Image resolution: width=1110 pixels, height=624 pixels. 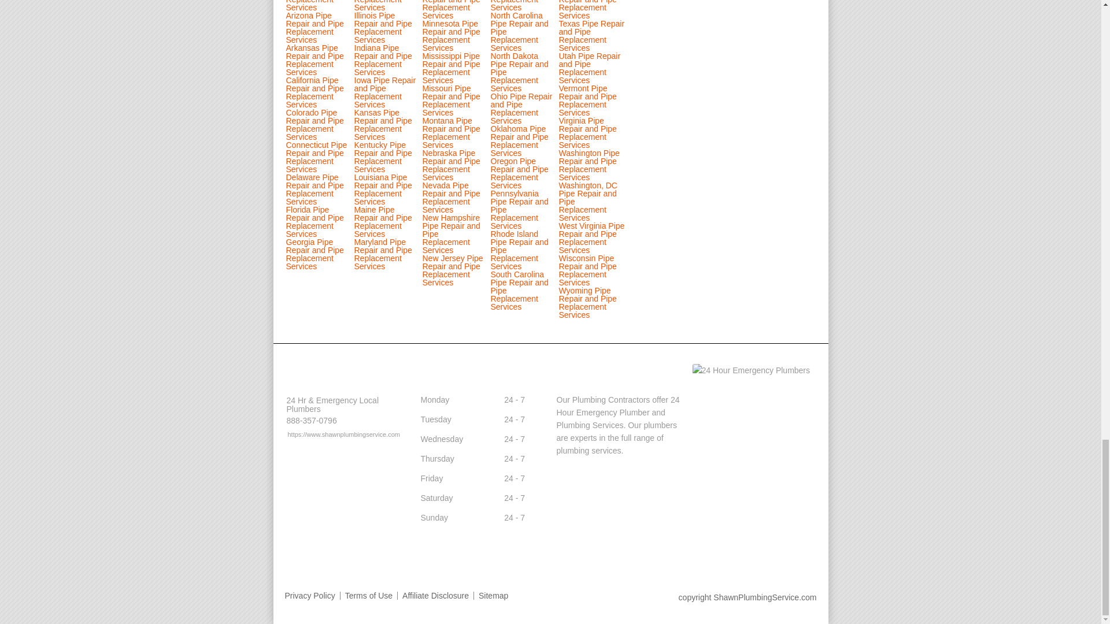 I want to click on Kansas Pipe Repair and Pipe Replacement Services, so click(x=383, y=125).